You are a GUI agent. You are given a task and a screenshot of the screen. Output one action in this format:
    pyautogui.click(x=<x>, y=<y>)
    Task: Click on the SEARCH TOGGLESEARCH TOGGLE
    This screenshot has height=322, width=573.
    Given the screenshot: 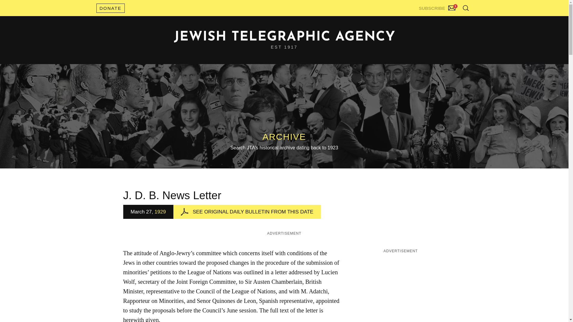 What is the action you would take?
    pyautogui.click(x=466, y=8)
    